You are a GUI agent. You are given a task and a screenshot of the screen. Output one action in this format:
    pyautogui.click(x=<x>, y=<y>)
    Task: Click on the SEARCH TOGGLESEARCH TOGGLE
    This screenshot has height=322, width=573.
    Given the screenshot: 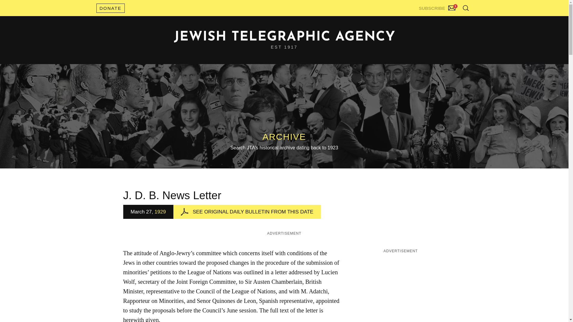 What is the action you would take?
    pyautogui.click(x=466, y=8)
    